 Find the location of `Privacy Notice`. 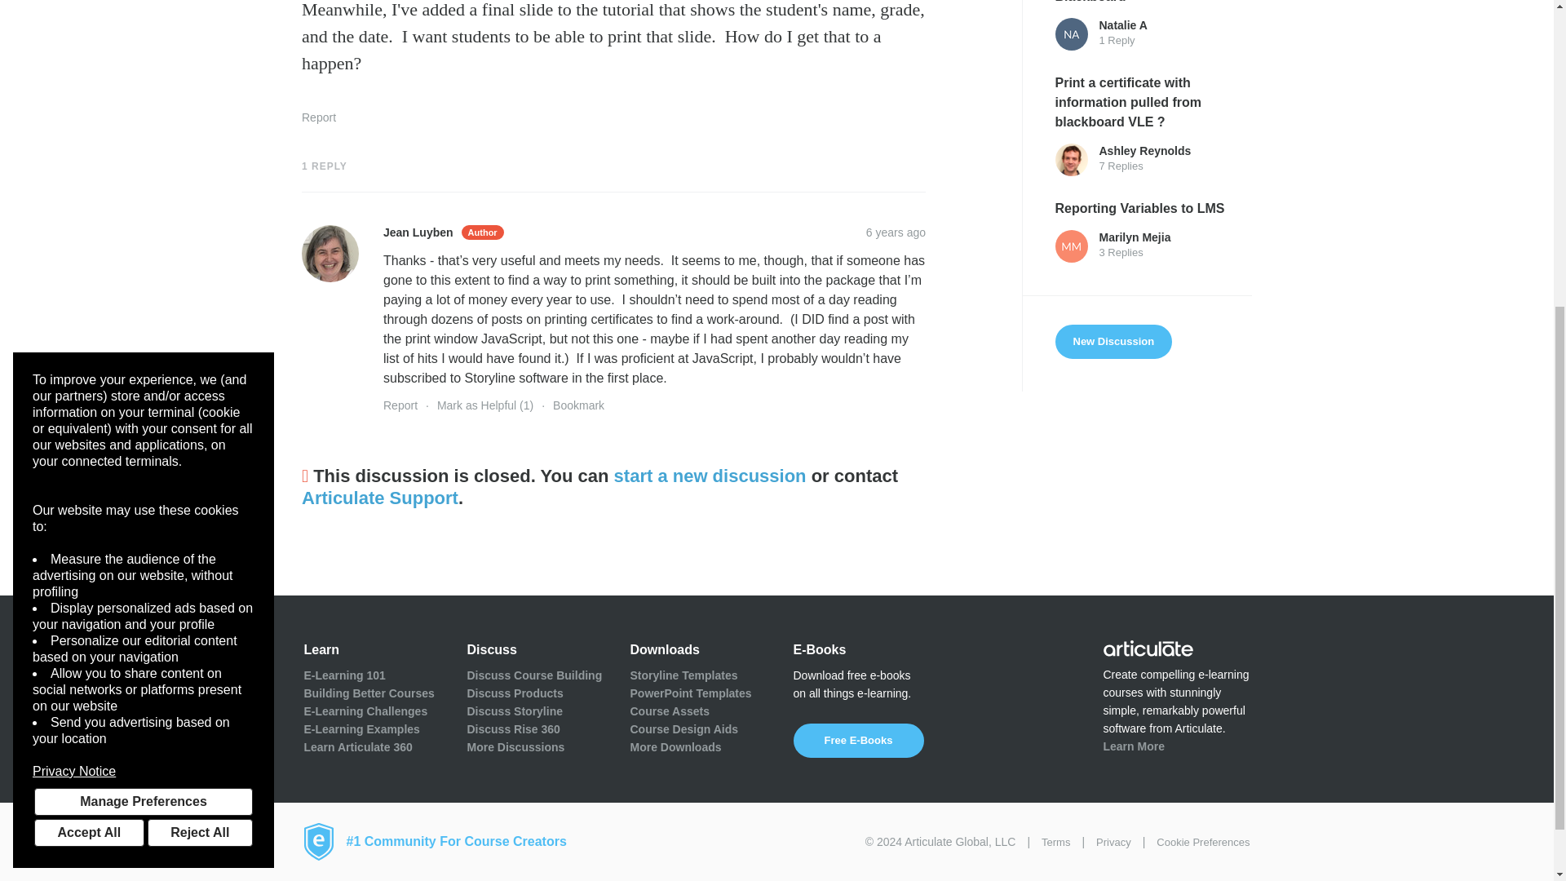

Privacy Notice is located at coordinates (144, 274).